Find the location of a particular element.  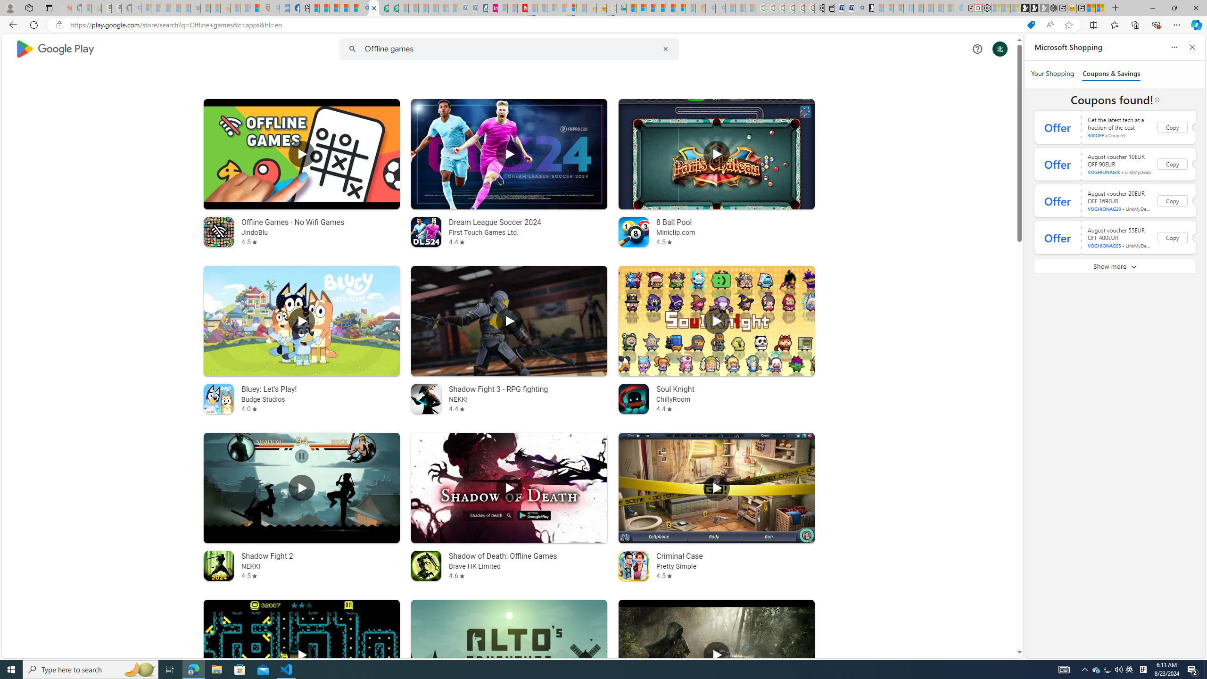

Play Dream League Soccer 2024 is located at coordinates (508, 154).